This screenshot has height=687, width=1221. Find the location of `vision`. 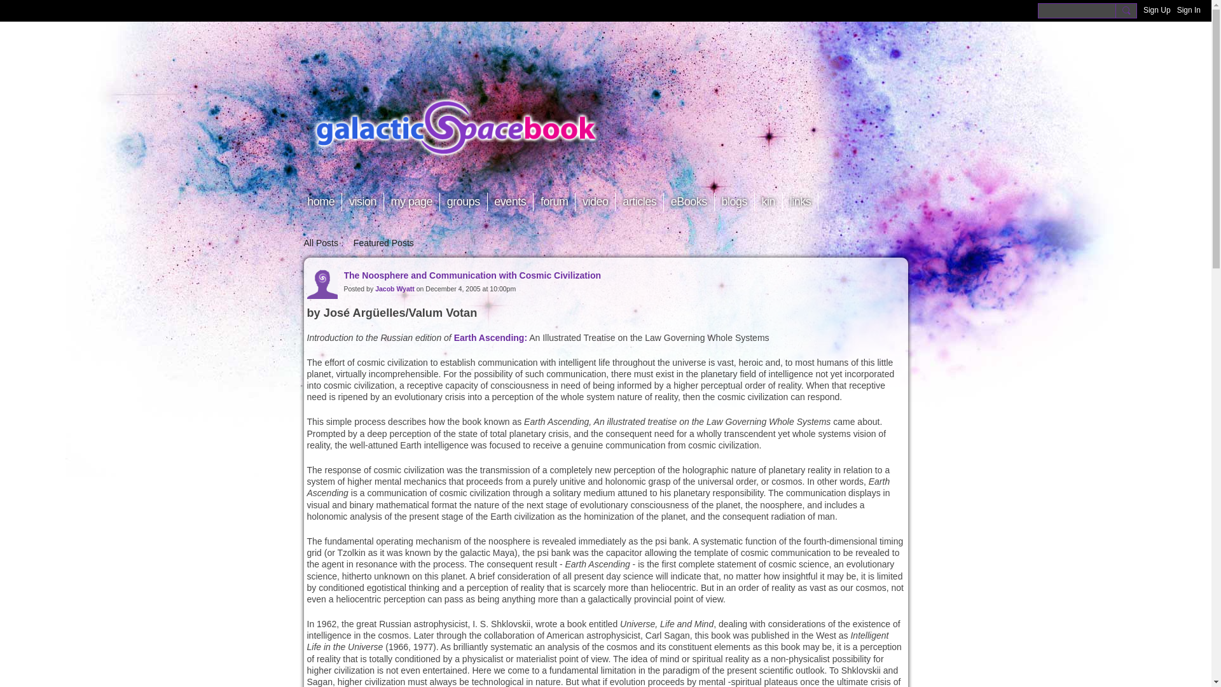

vision is located at coordinates (362, 202).